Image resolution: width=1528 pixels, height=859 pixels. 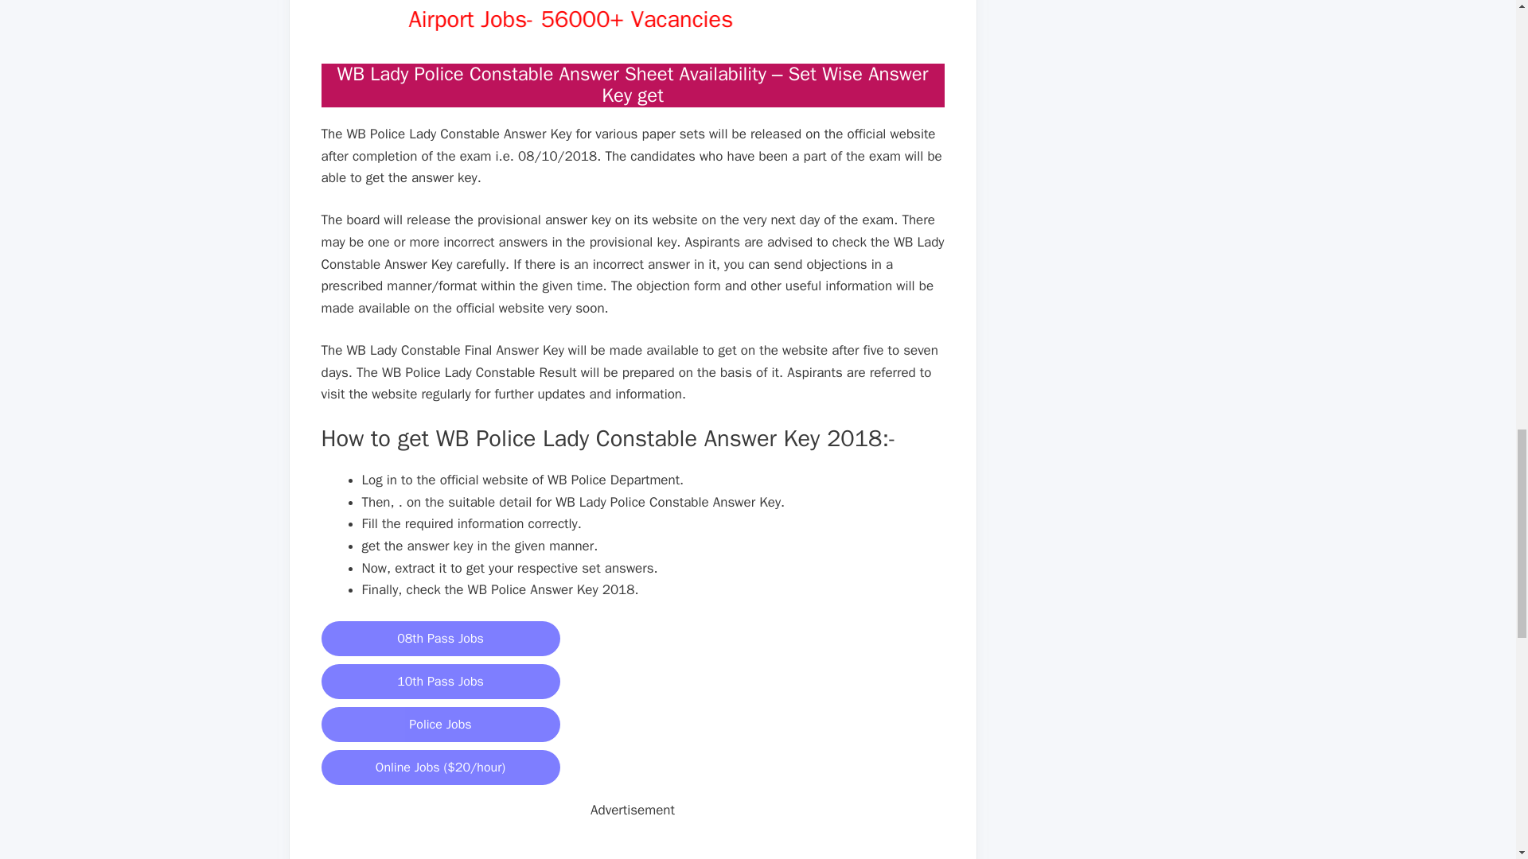 What do you see at coordinates (441, 681) in the screenshot?
I see `10th Pass Jobs` at bounding box center [441, 681].